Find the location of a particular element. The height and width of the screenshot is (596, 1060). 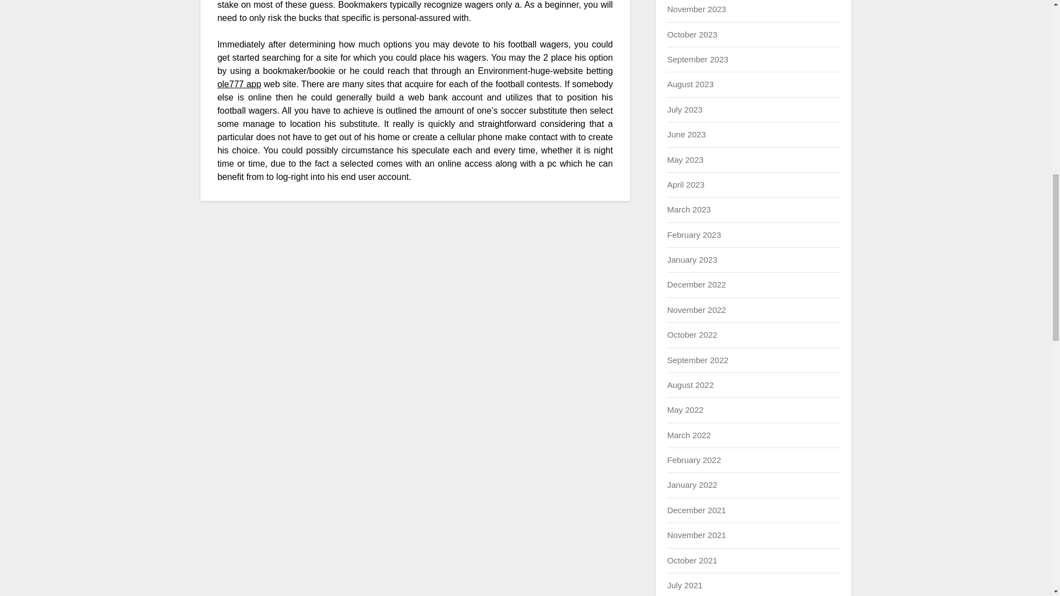

July 2023 is located at coordinates (684, 109).